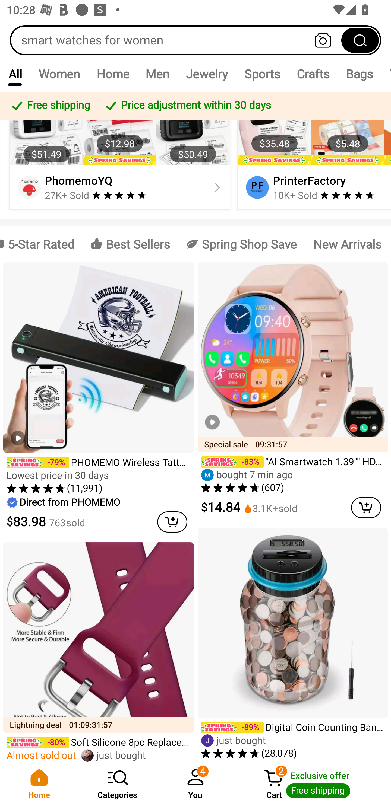 The image size is (391, 803). What do you see at coordinates (130, 244) in the screenshot?
I see `Best Sellers Best Sellers Best Sellers` at bounding box center [130, 244].